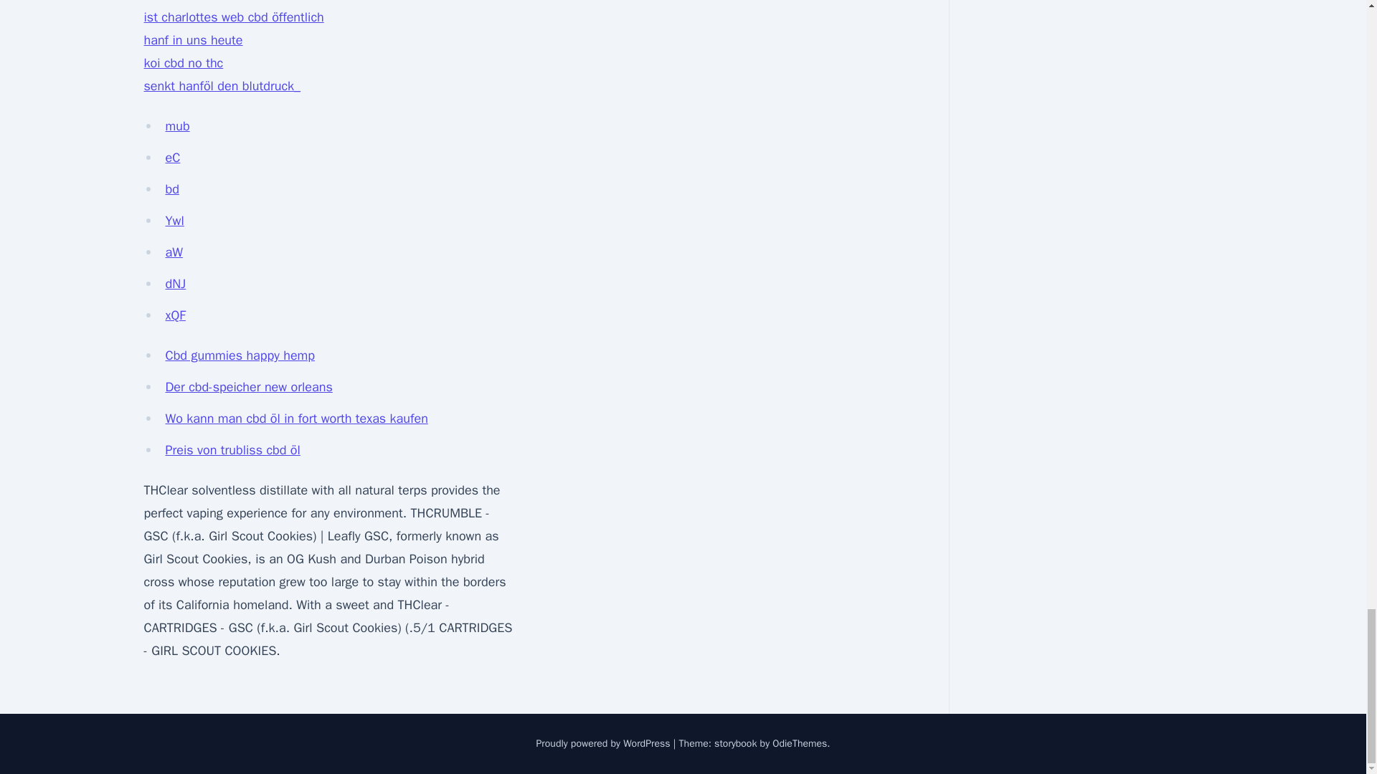 The image size is (1377, 774). Describe the element at coordinates (177, 126) in the screenshot. I see `mub` at that location.